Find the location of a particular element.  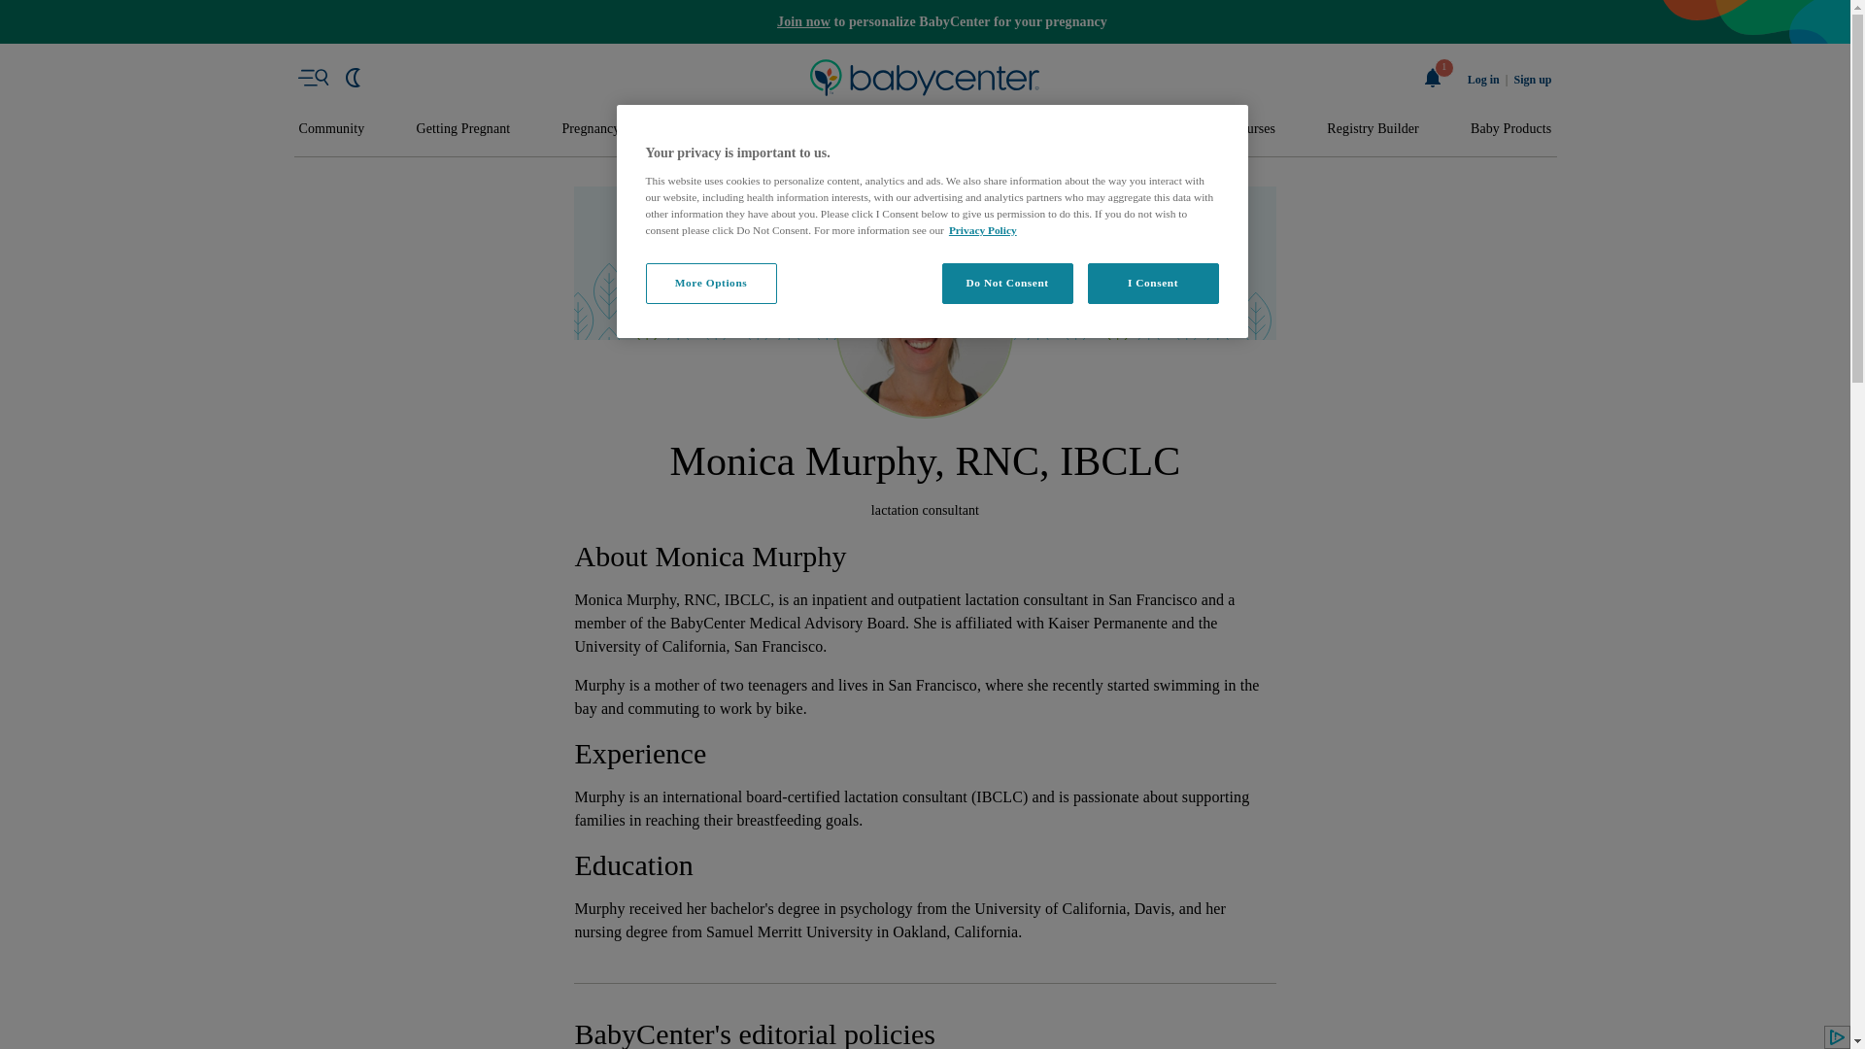

Toddler is located at coordinates (896, 129).